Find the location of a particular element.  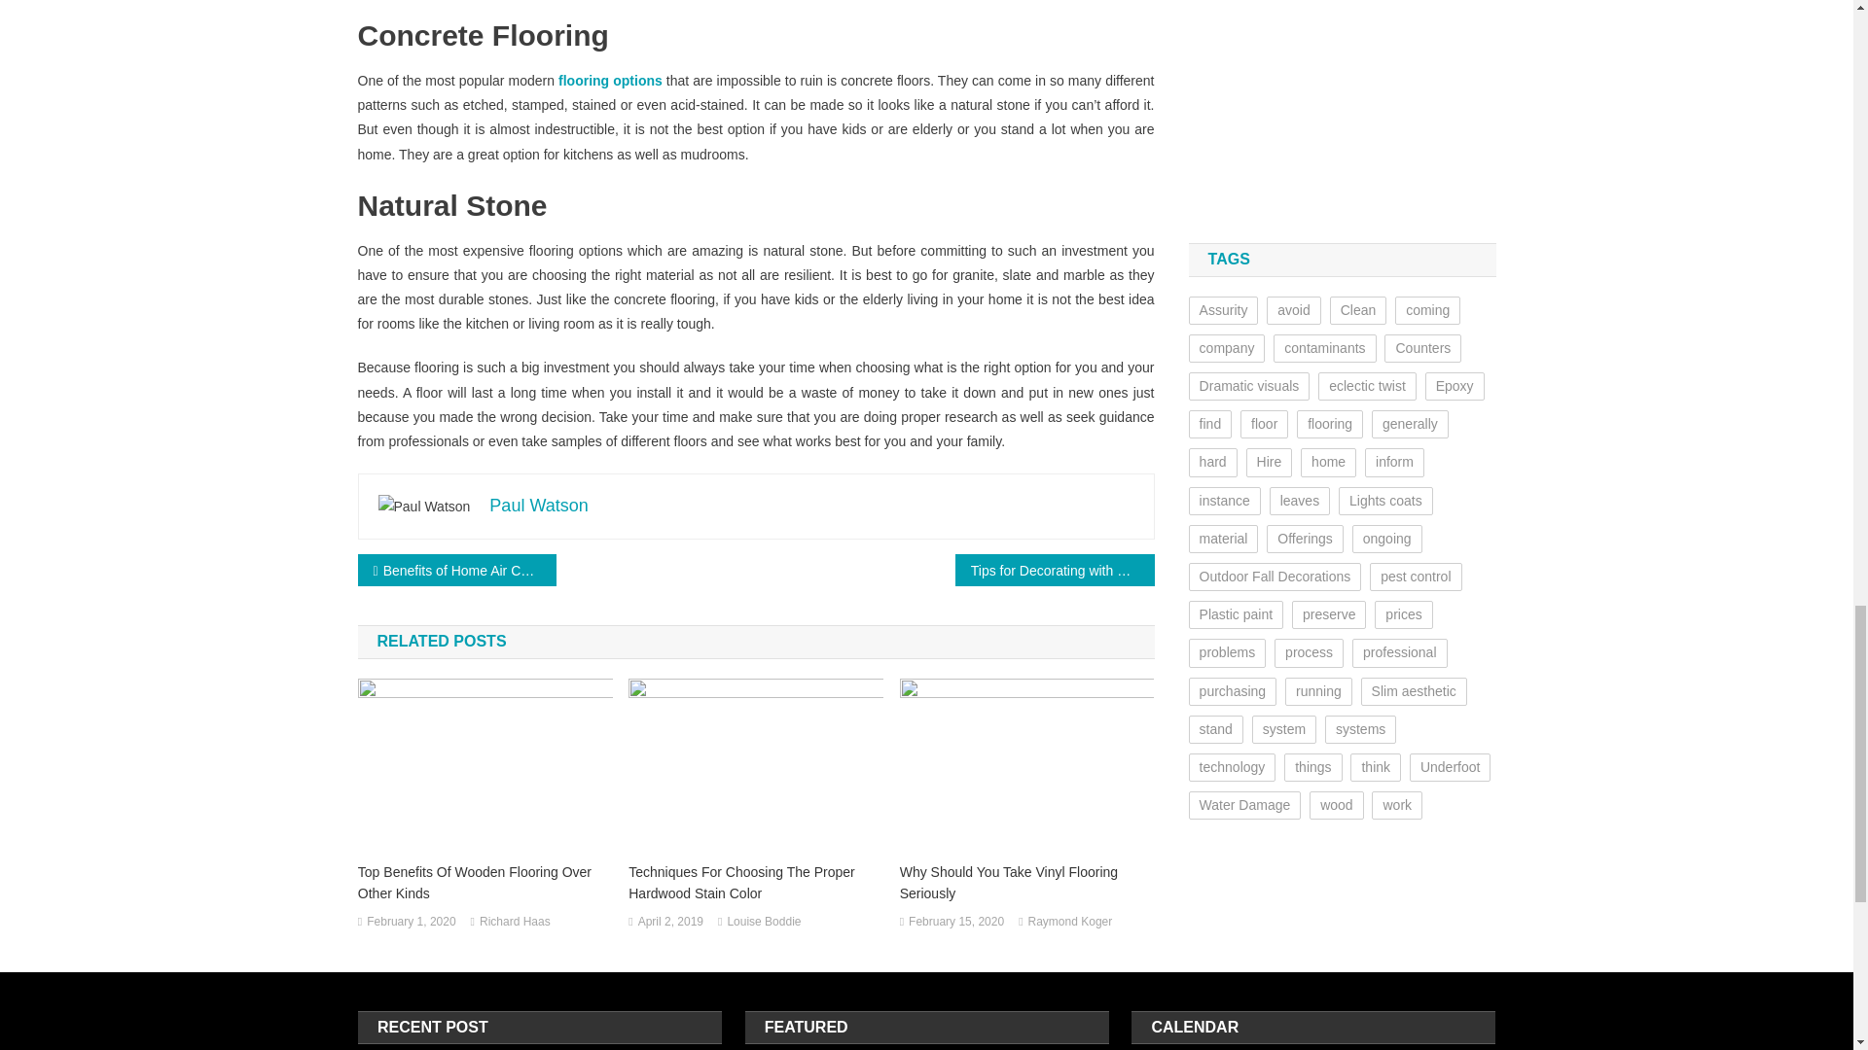

Top Benefits Of Wooden Flooring Over Other Kinds is located at coordinates (485, 882).